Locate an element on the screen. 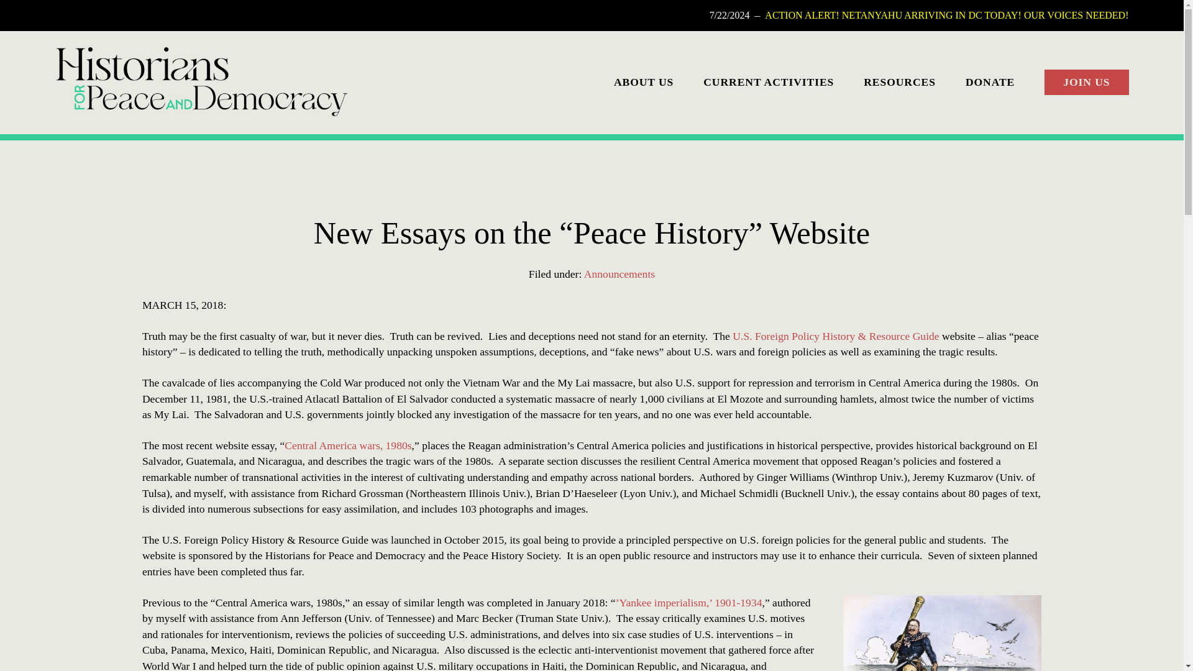 This screenshot has width=1193, height=671. Central America wars, 1980s is located at coordinates (348, 445).